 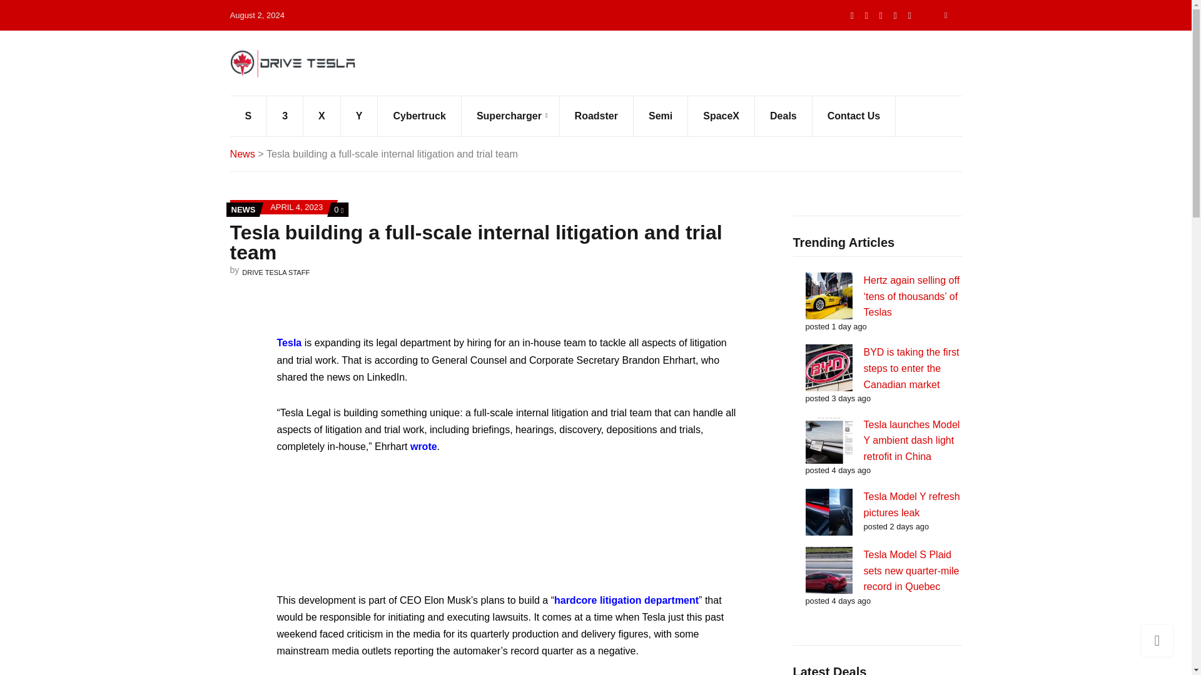 What do you see at coordinates (285, 116) in the screenshot?
I see `3` at bounding box center [285, 116].